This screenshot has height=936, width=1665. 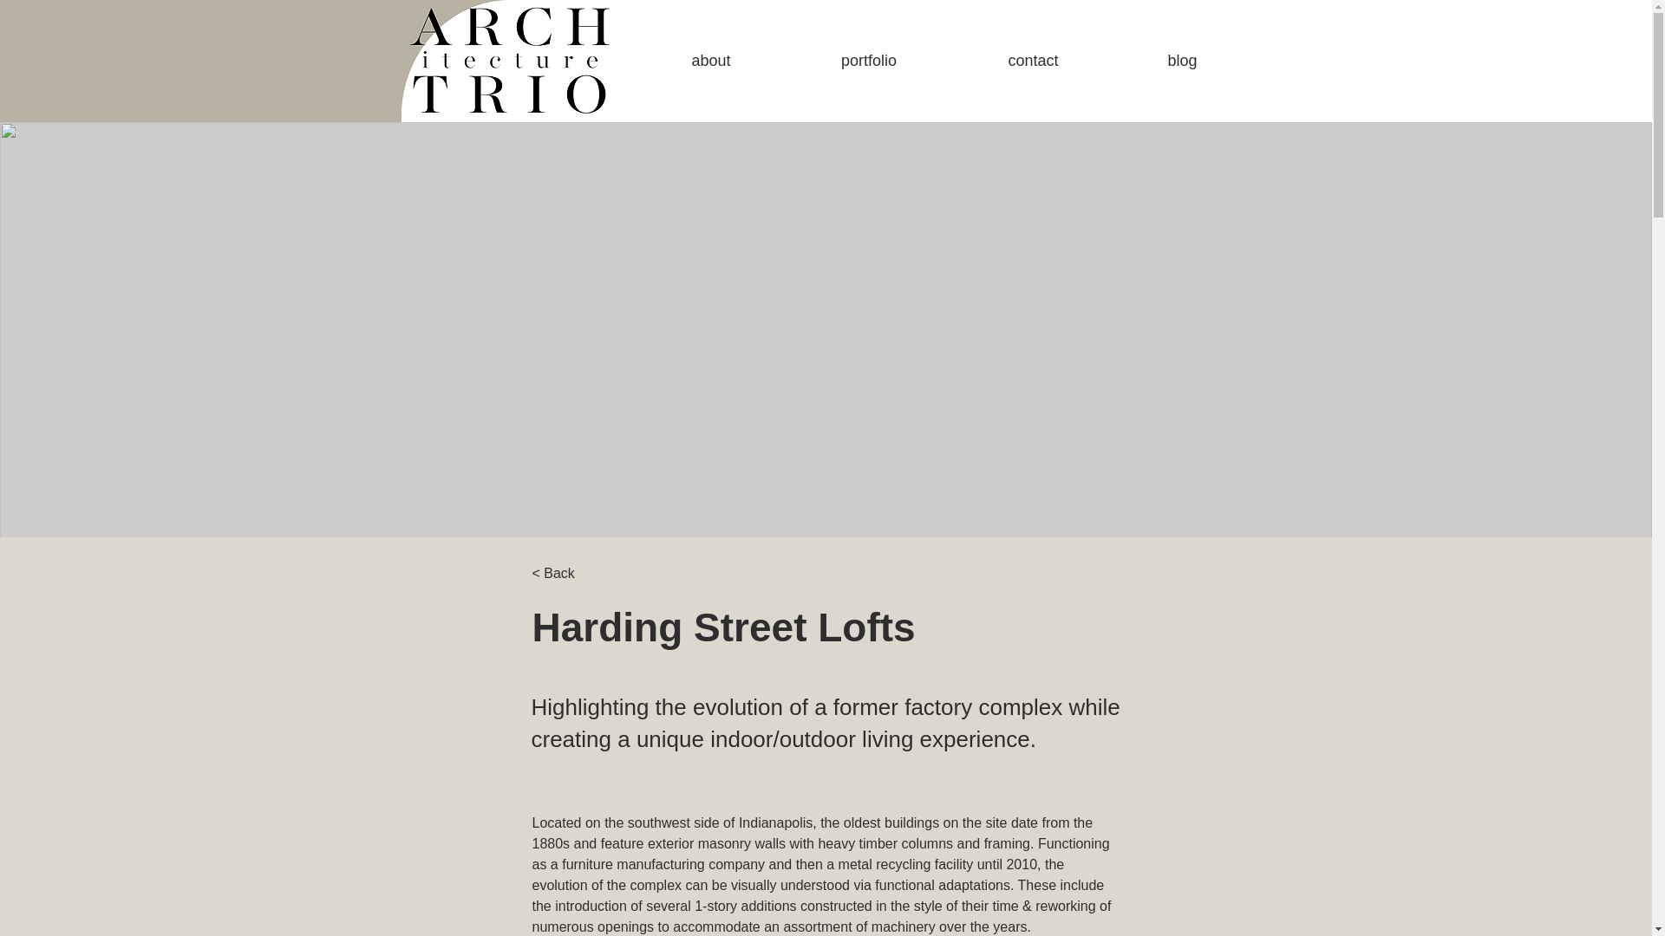 I want to click on blog, so click(x=1181, y=61).